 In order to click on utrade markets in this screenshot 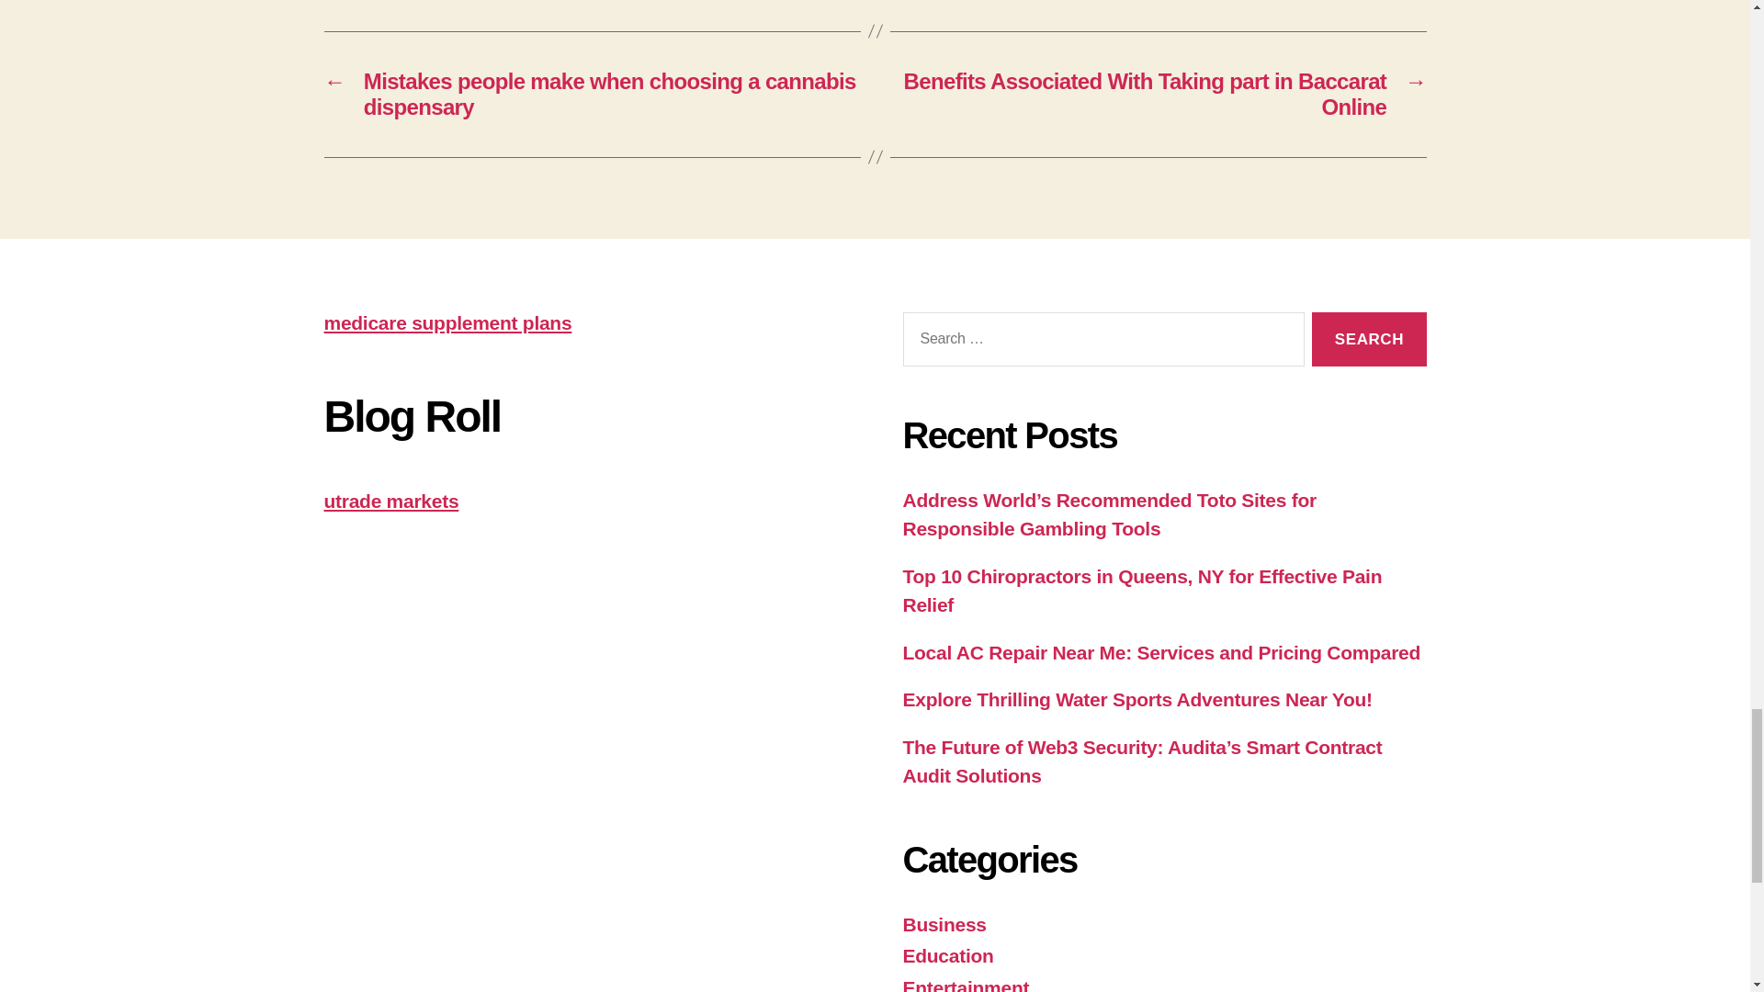, I will do `click(390, 501)`.